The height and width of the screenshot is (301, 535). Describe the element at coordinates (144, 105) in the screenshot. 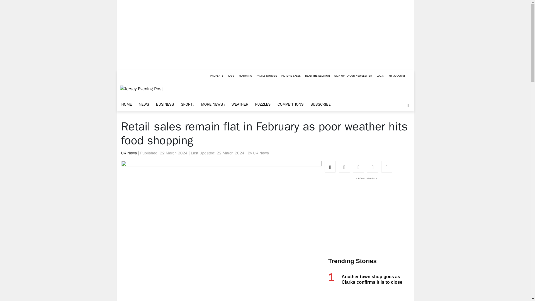

I see `NEWS` at that location.